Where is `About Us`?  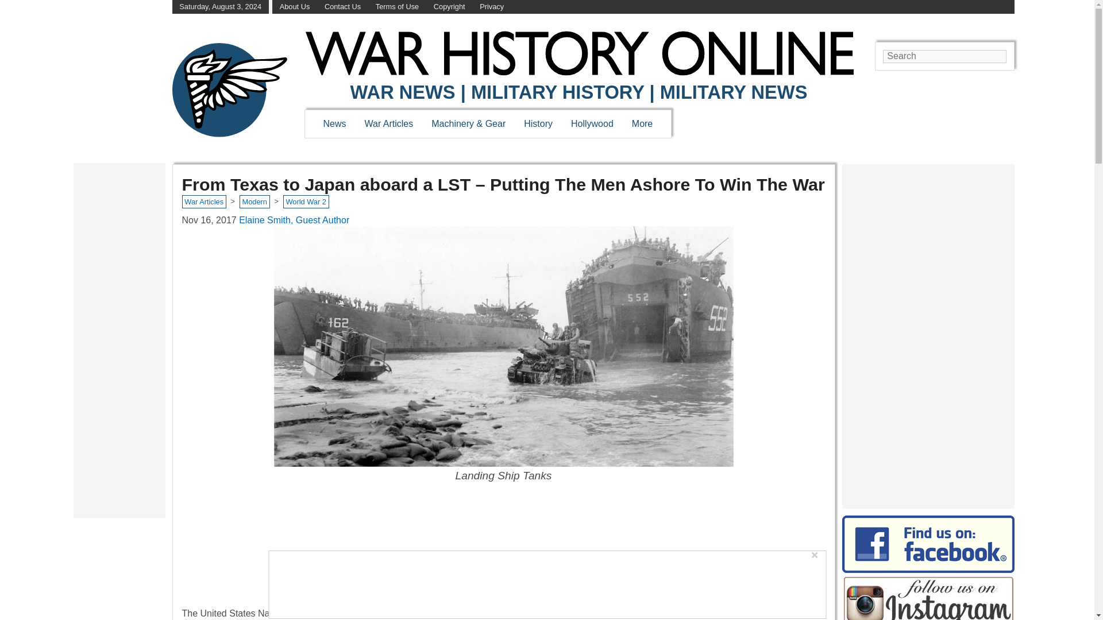 About Us is located at coordinates (295, 7).